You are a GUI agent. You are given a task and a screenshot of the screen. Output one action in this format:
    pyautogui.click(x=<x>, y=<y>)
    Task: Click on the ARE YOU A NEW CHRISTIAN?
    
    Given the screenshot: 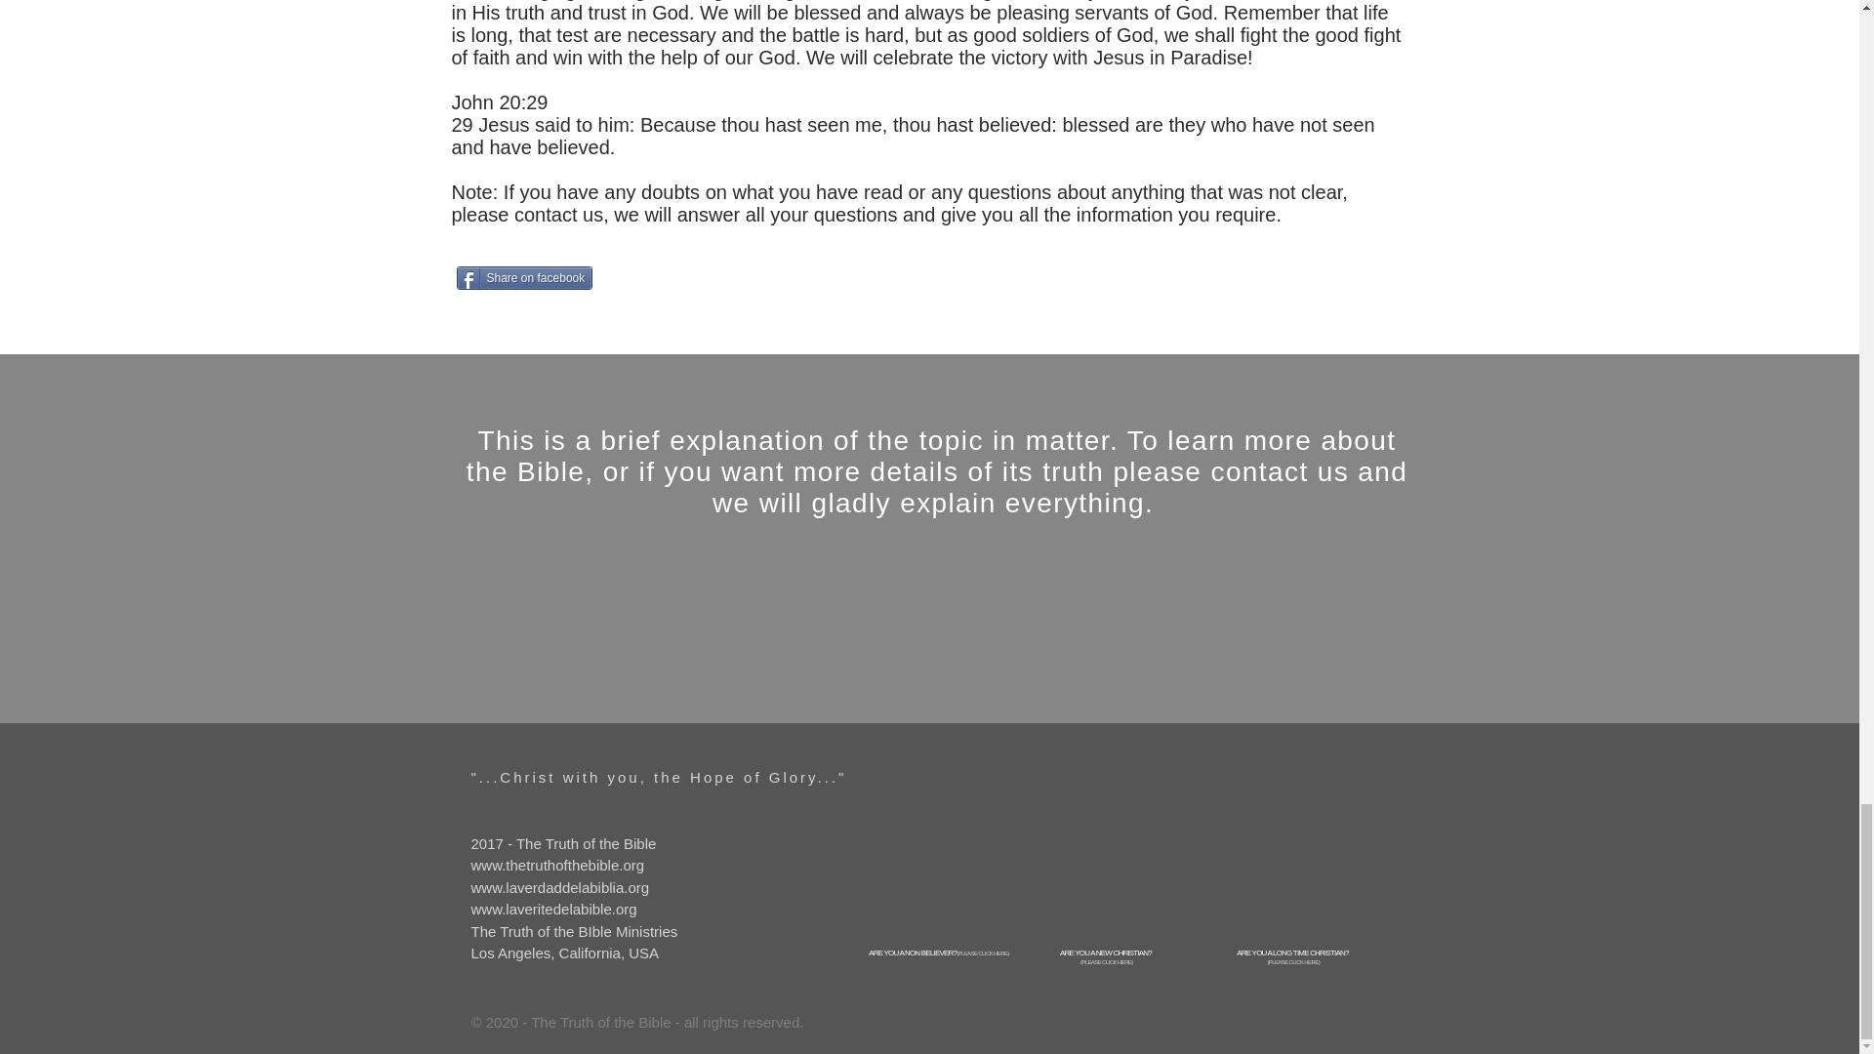 What is the action you would take?
    pyautogui.click(x=1106, y=953)
    